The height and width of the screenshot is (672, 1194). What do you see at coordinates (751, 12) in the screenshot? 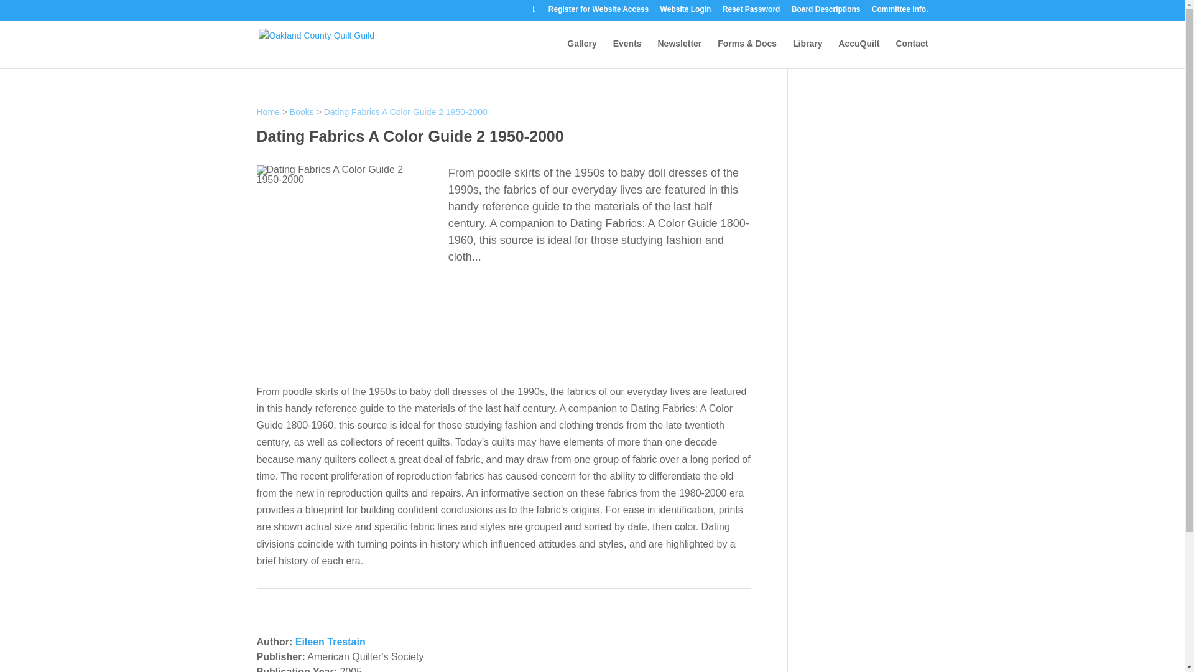
I see `Reset Password` at bounding box center [751, 12].